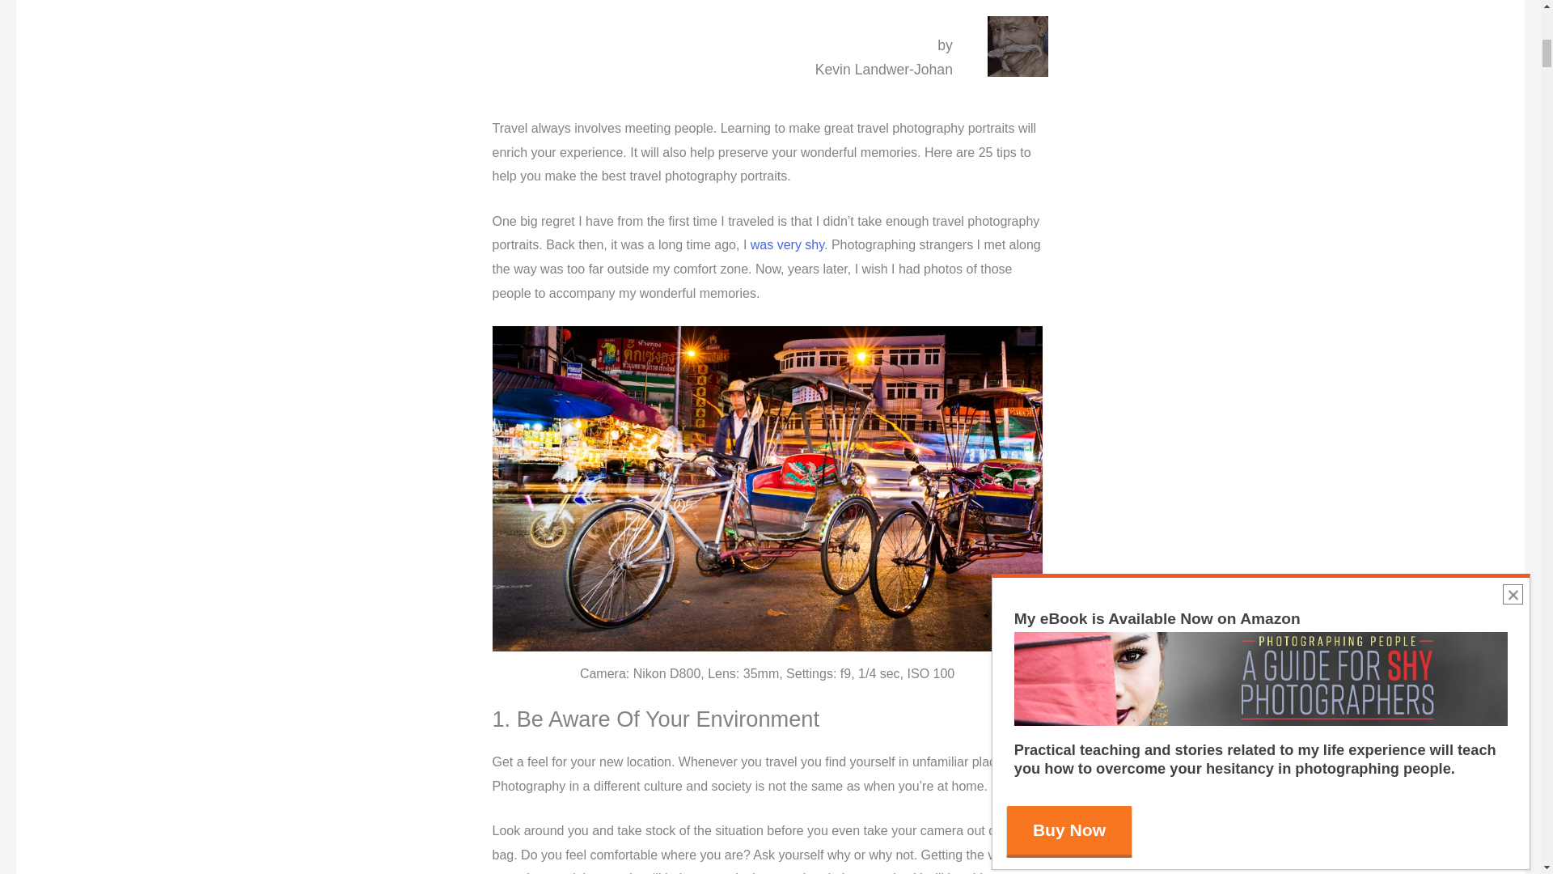 This screenshot has width=1553, height=874. Describe the element at coordinates (787, 244) in the screenshot. I see `was very shy` at that location.